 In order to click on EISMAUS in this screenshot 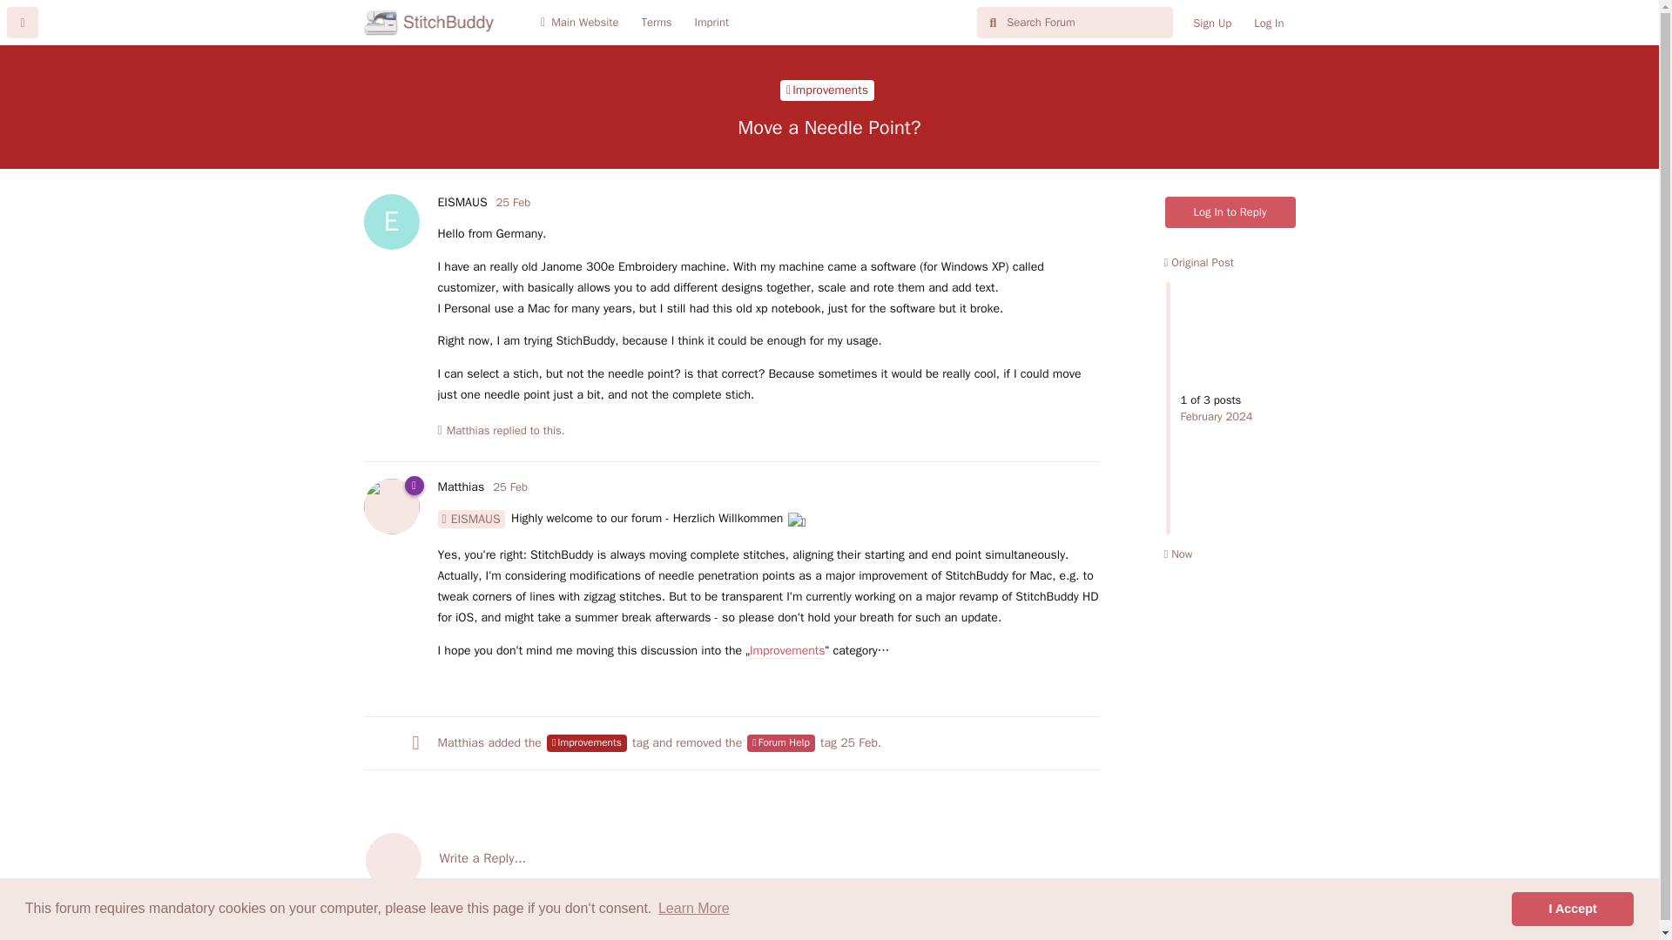, I will do `click(470, 519)`.